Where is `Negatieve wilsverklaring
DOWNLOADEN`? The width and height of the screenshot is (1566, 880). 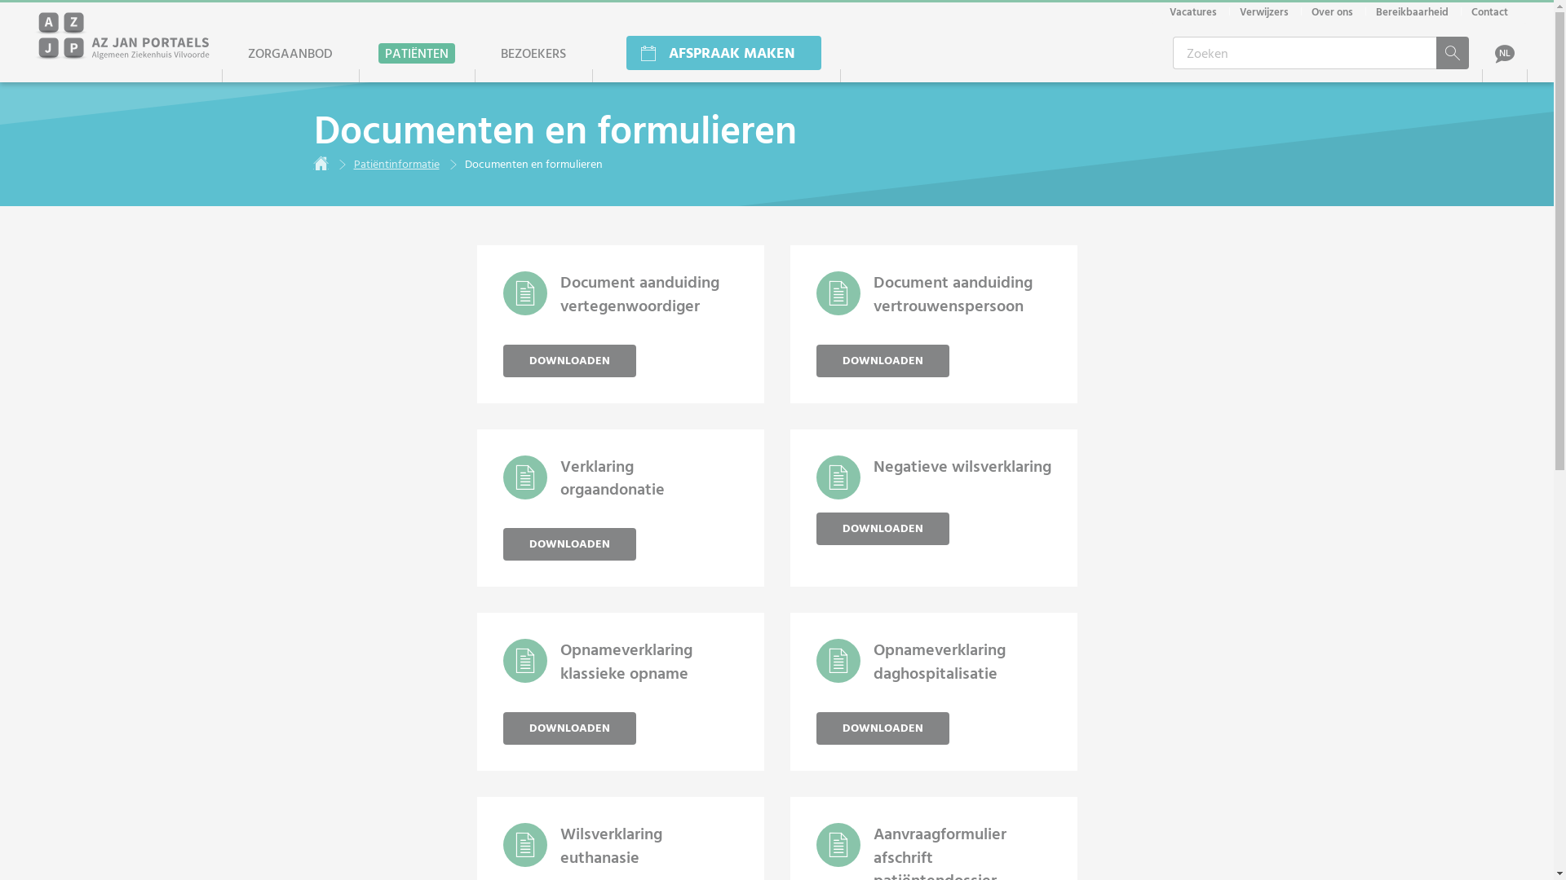
Negatieve wilsverklaring
DOWNLOADEN is located at coordinates (933, 508).